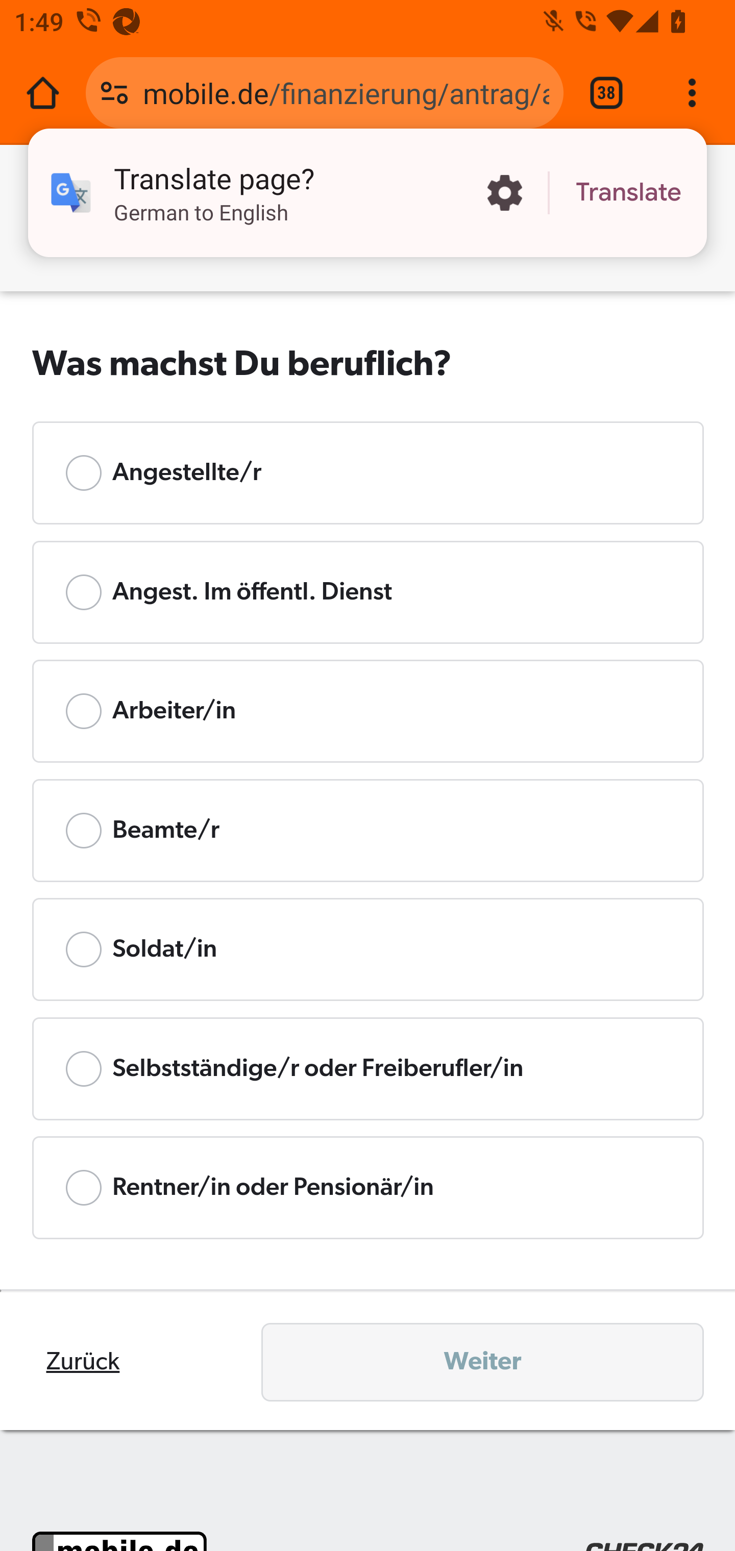  Describe the element at coordinates (43, 93) in the screenshot. I see `Open the home page` at that location.